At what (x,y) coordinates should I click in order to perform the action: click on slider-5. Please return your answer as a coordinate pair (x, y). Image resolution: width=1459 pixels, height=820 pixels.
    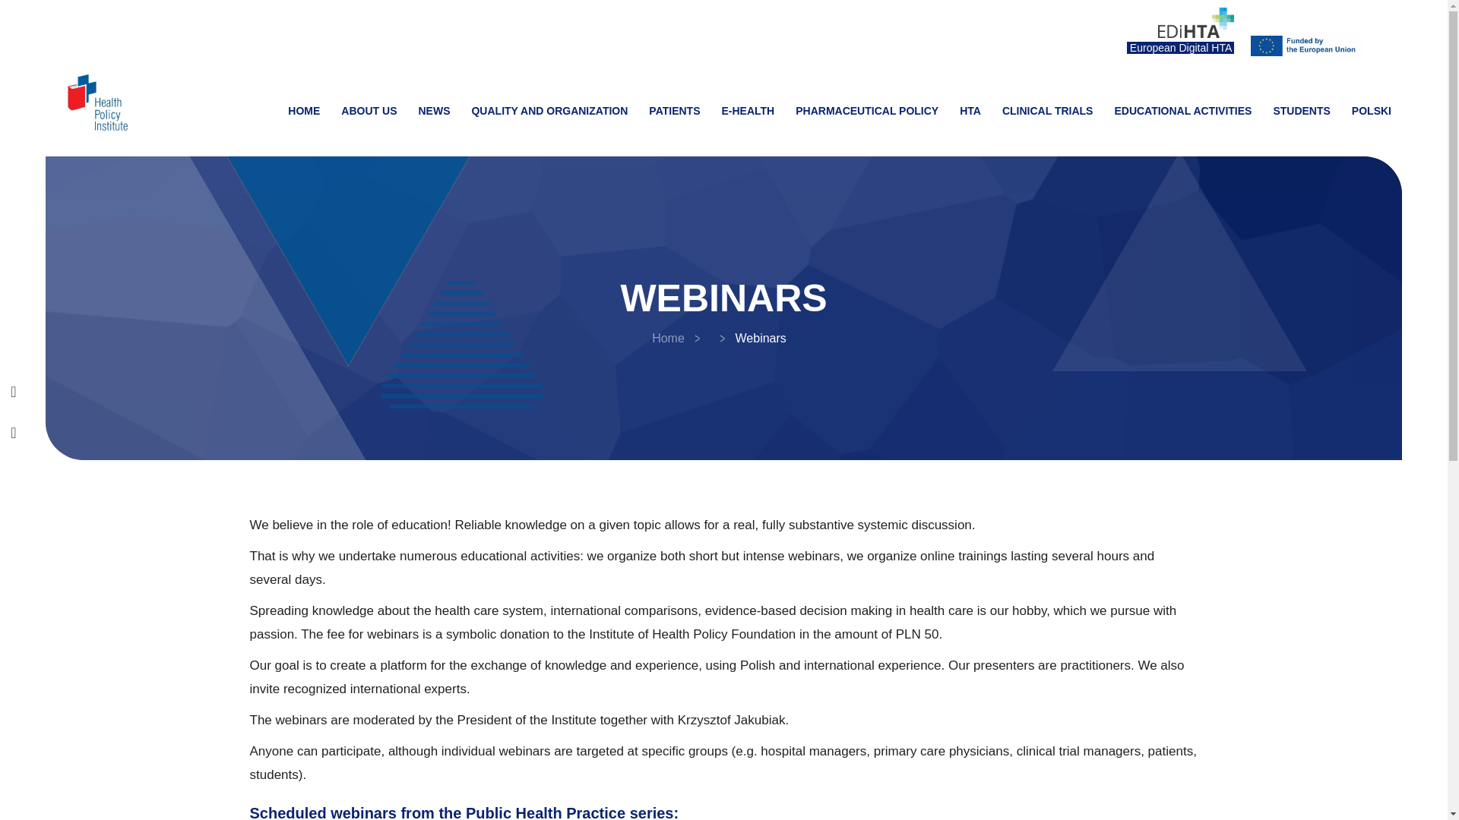
    Looking at the image, I should click on (460, 345).